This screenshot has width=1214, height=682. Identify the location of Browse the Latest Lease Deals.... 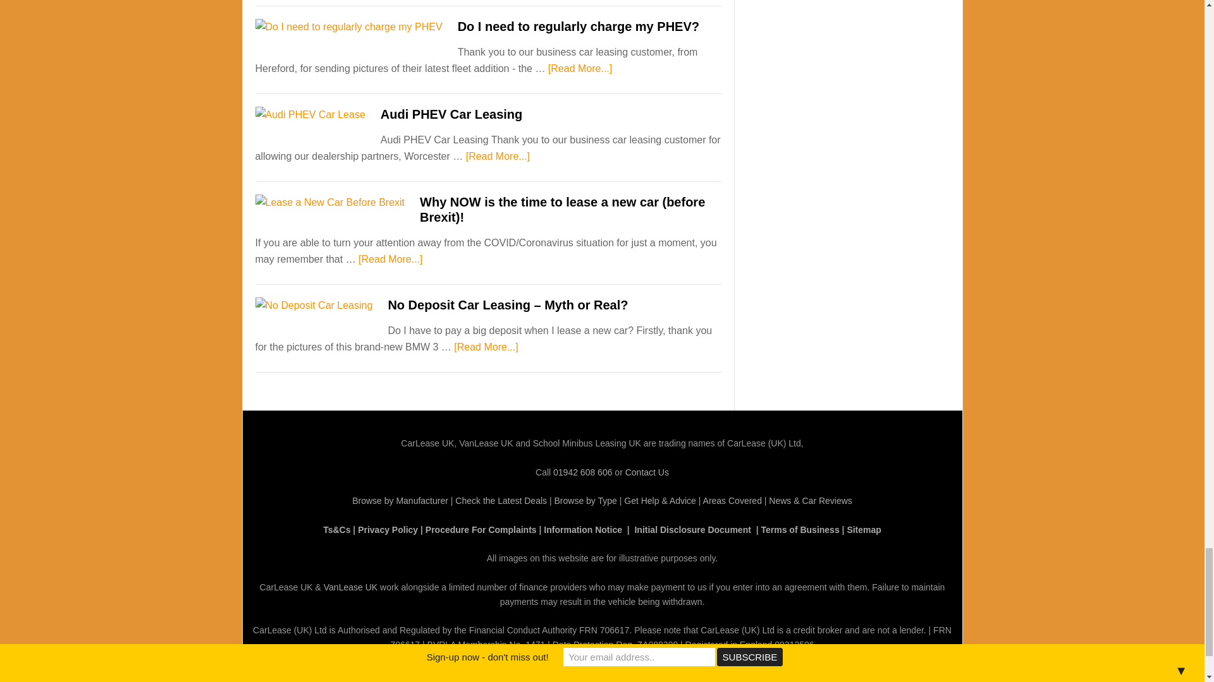
(501, 501).